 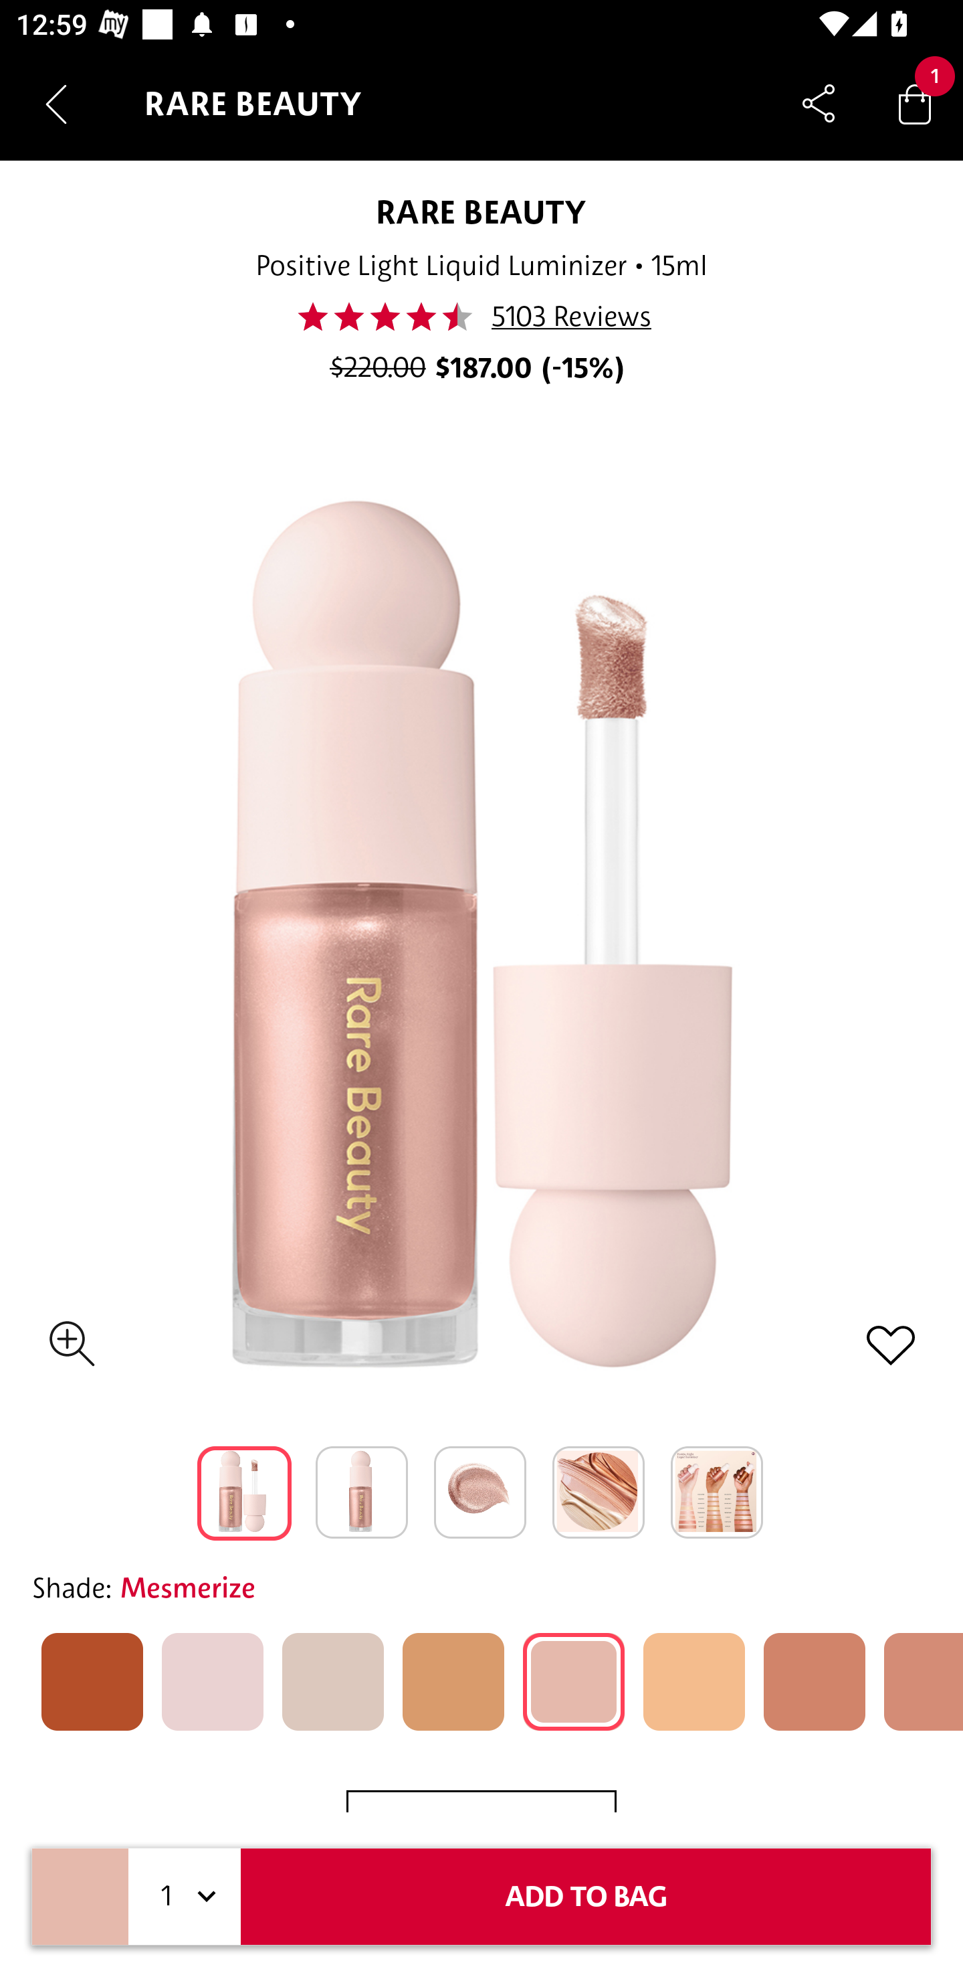 What do you see at coordinates (481, 211) in the screenshot?
I see `RARE BEAUTY` at bounding box center [481, 211].